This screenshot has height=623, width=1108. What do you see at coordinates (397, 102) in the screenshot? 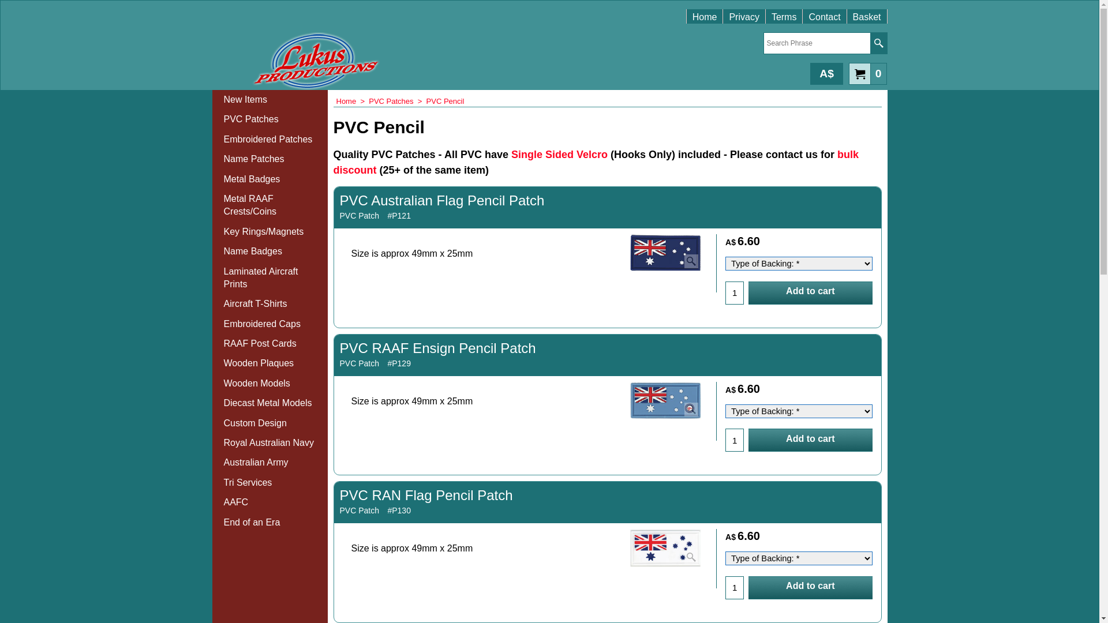
I see `PVC Patches  > ` at bounding box center [397, 102].